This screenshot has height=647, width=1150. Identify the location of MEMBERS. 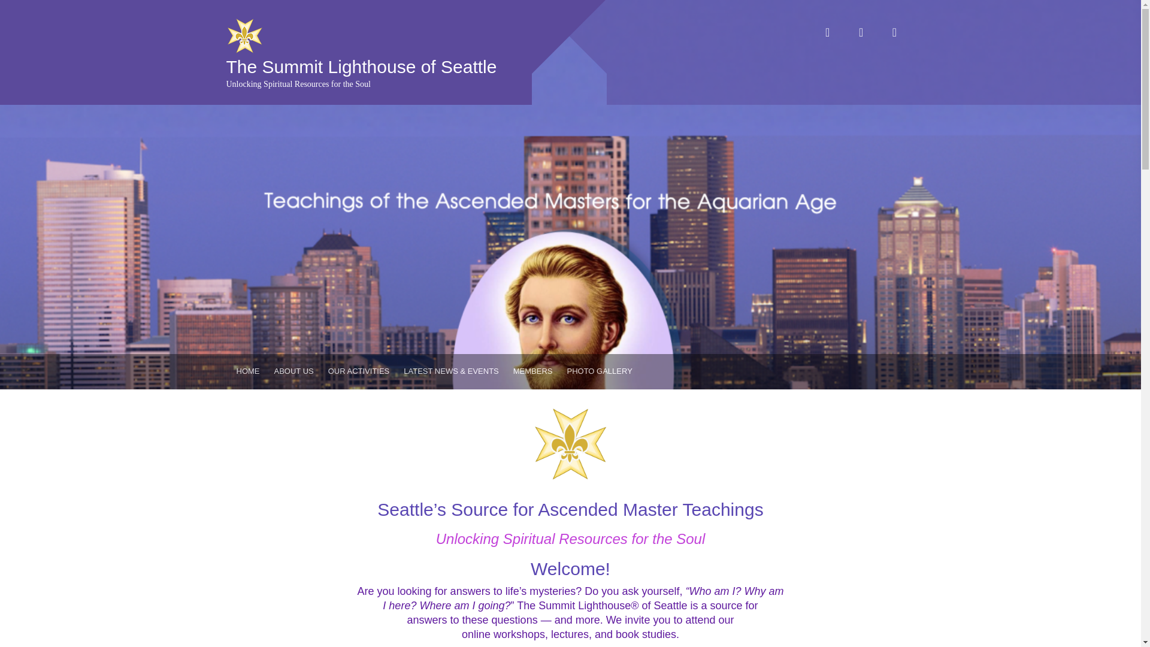
(533, 371).